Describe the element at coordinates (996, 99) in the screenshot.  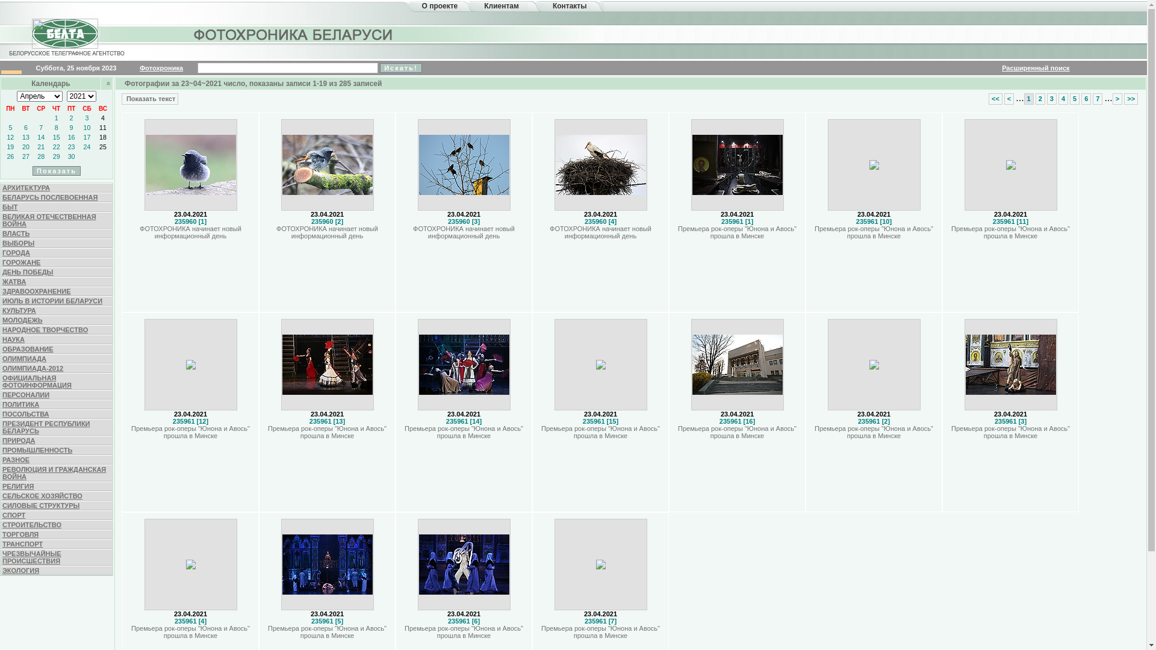
I see `<<` at that location.